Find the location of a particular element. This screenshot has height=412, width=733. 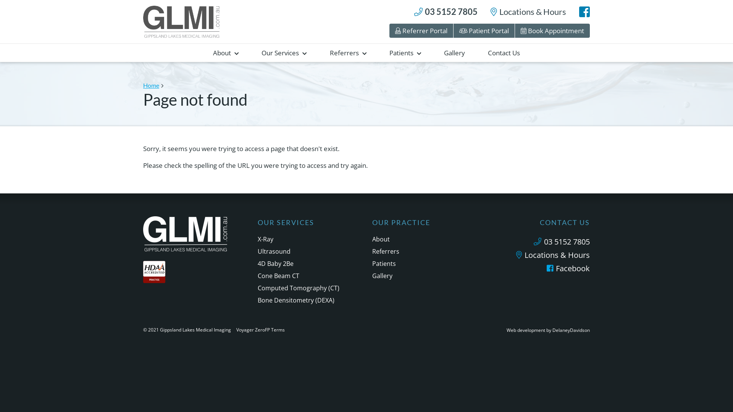

Referrers is located at coordinates (348, 53).